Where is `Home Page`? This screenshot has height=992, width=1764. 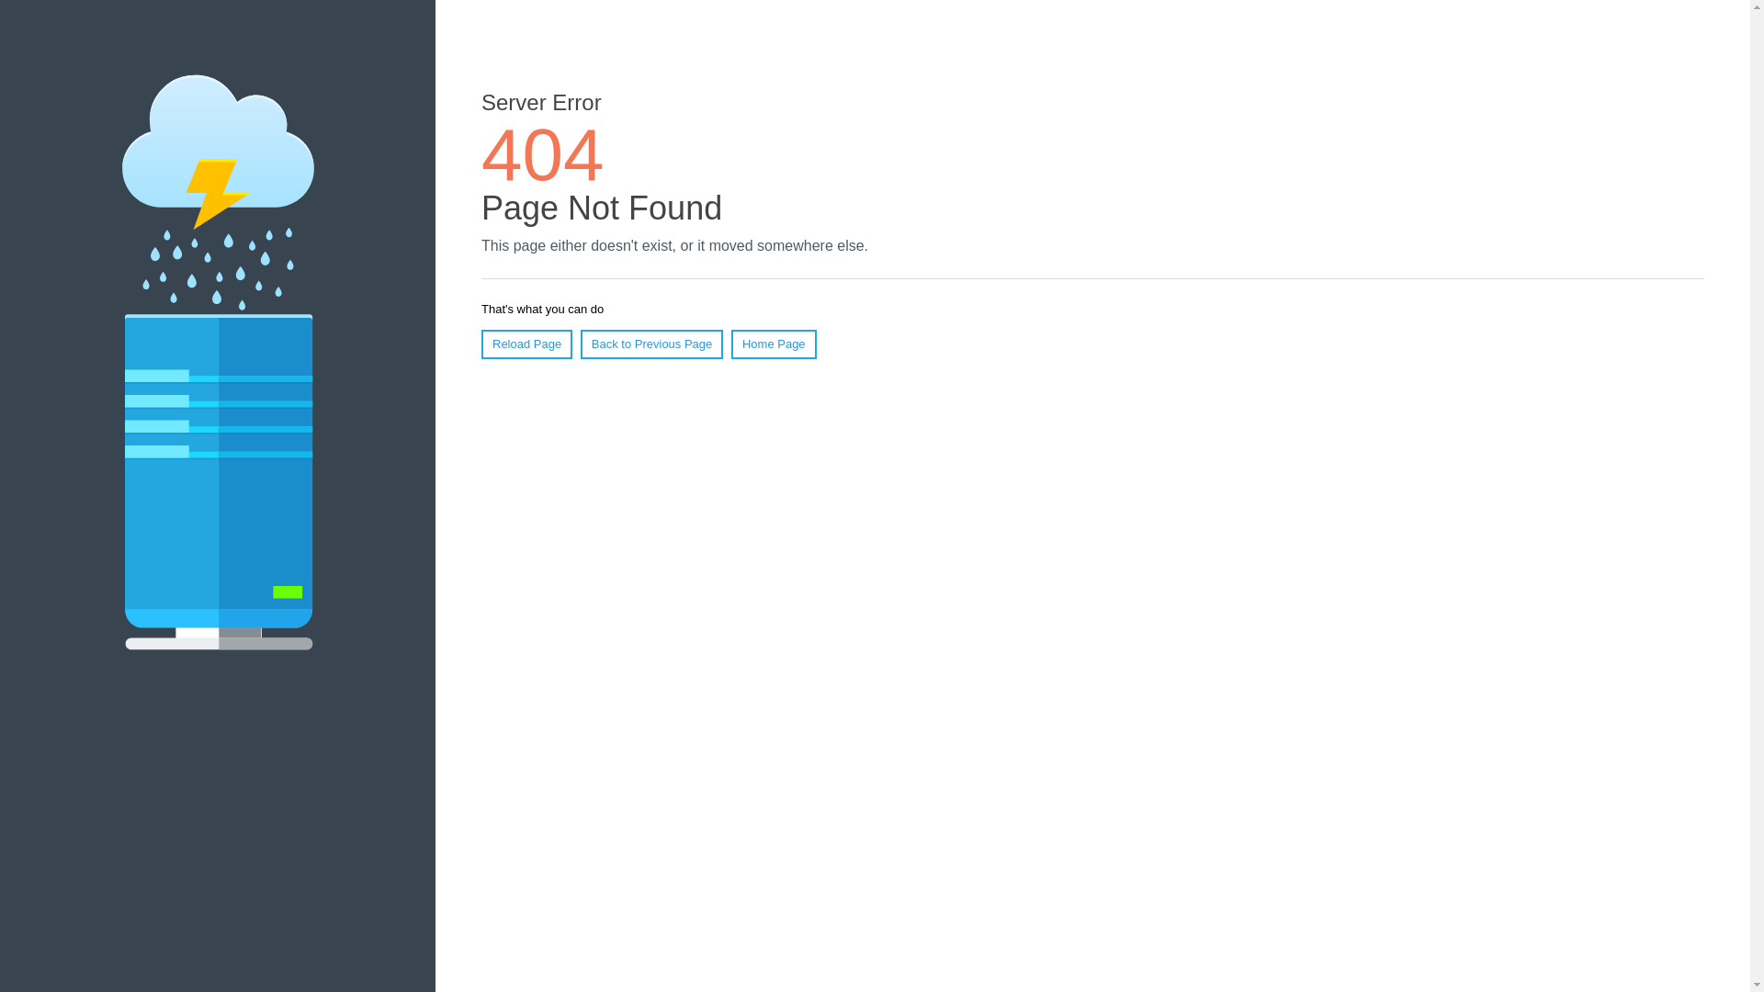
Home Page is located at coordinates (774, 344).